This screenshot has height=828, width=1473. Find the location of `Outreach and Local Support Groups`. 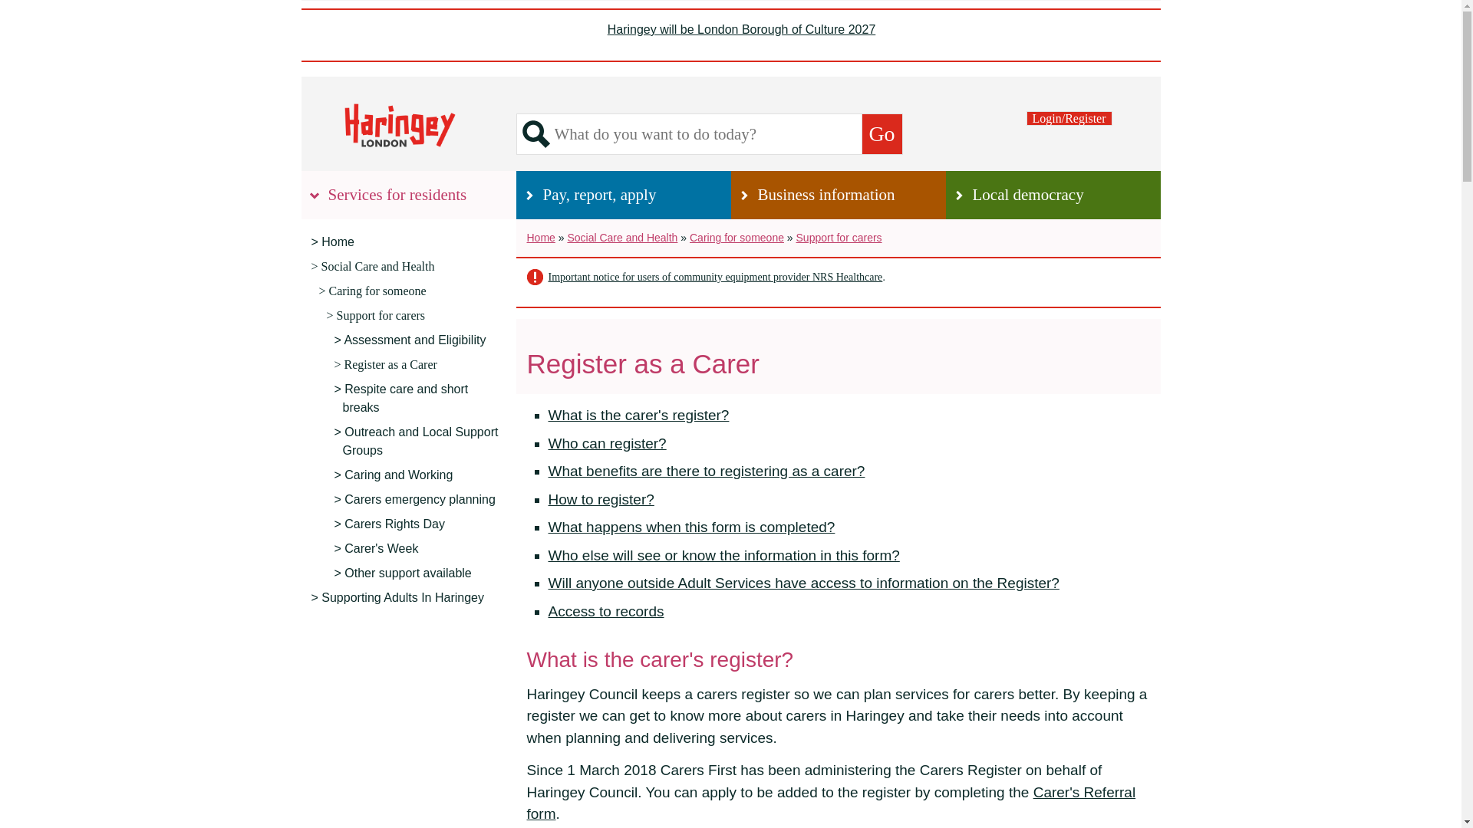

Outreach and Local Support Groups is located at coordinates (419, 441).